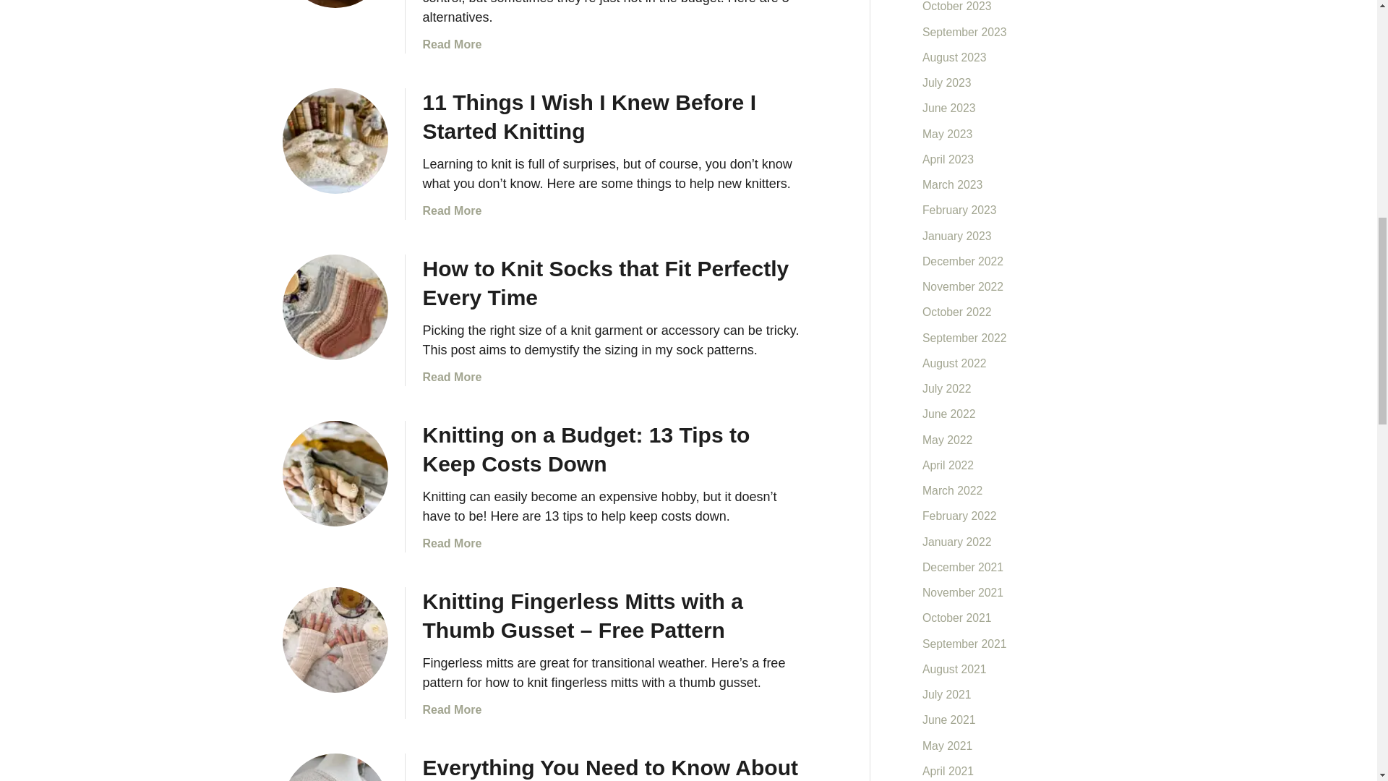 This screenshot has height=781, width=1388. Describe the element at coordinates (334, 140) in the screenshot. I see `11 Things I Wish I Knew Before I Started Knitting` at that location.